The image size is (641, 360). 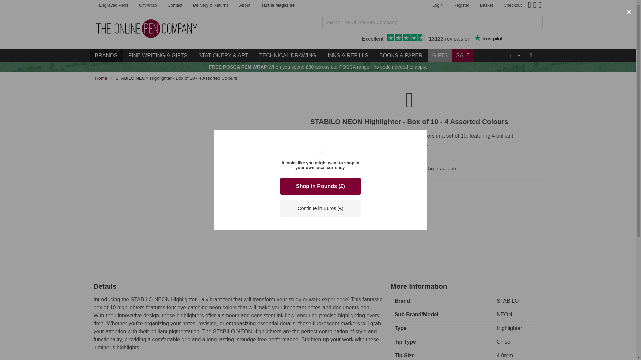 I want to click on Trustpilot, so click(x=513, y=5).